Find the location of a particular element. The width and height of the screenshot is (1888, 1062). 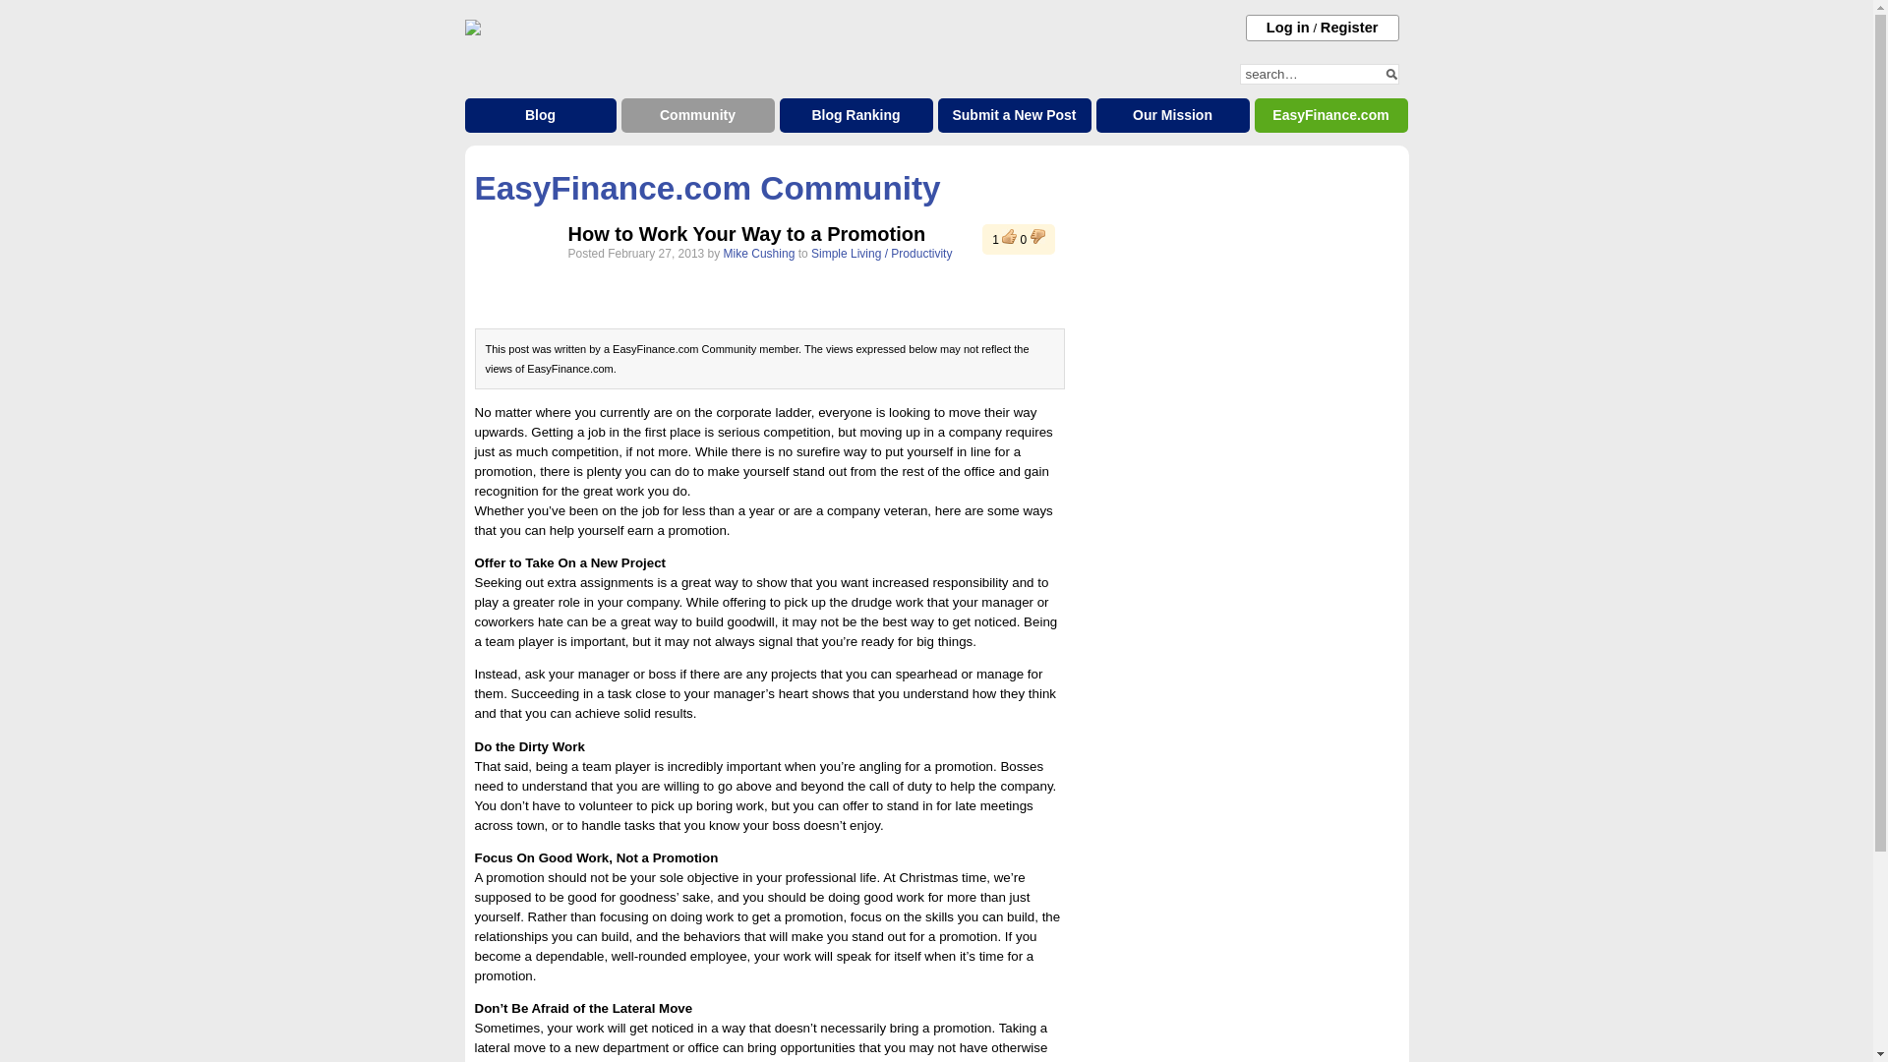

Mike Cushing is located at coordinates (759, 253).